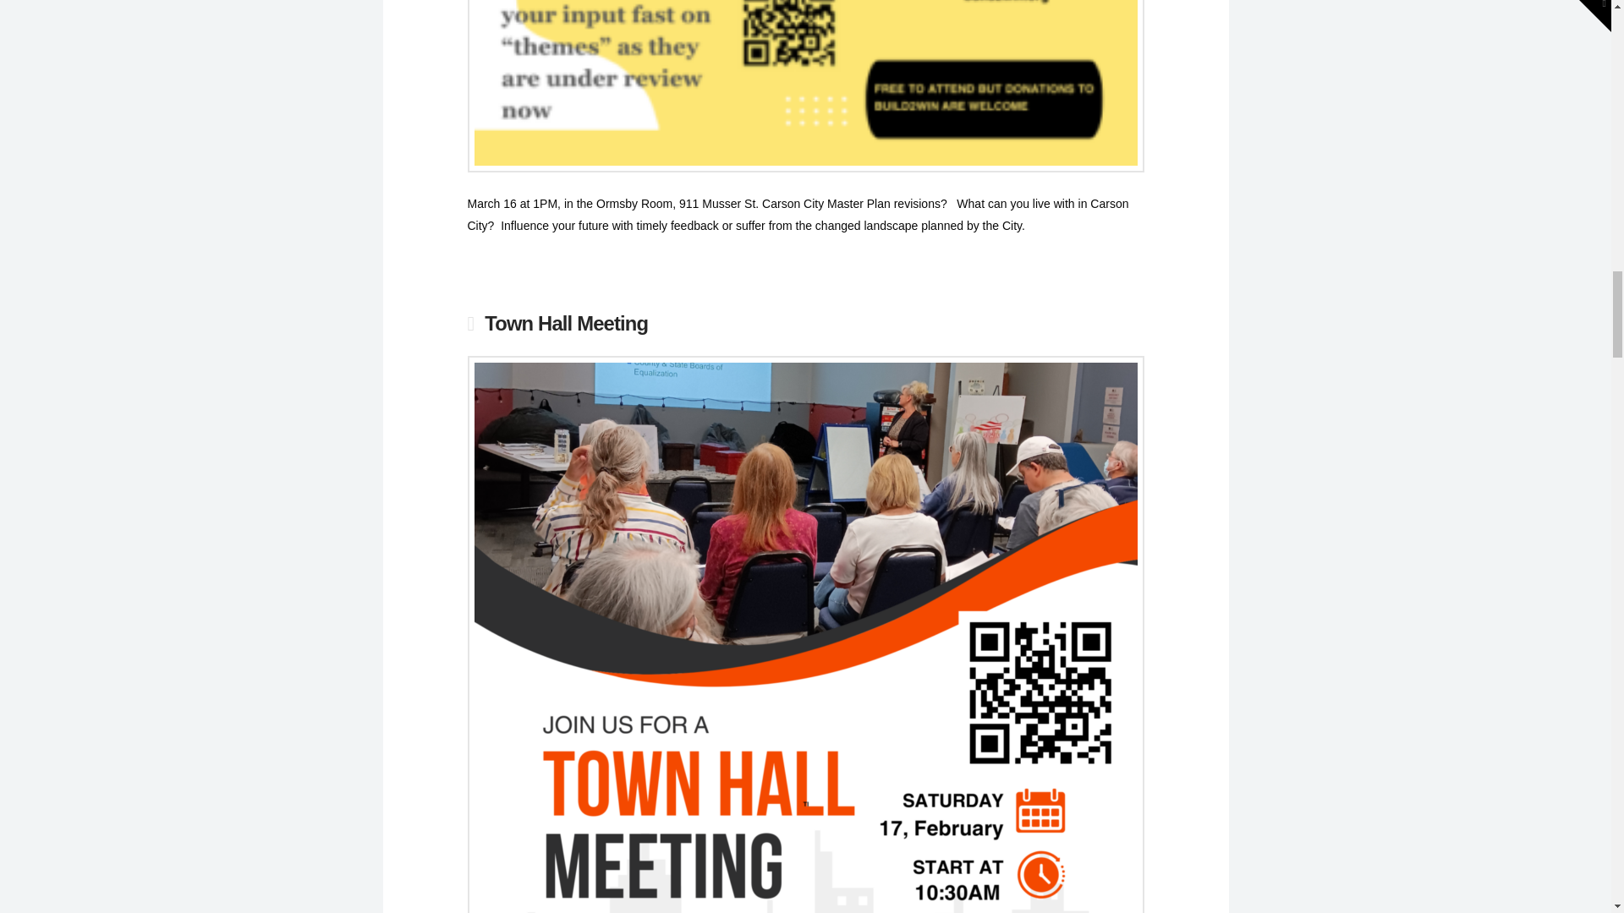  I want to click on Permalink to: "Town Hall Meeting", so click(566, 323).